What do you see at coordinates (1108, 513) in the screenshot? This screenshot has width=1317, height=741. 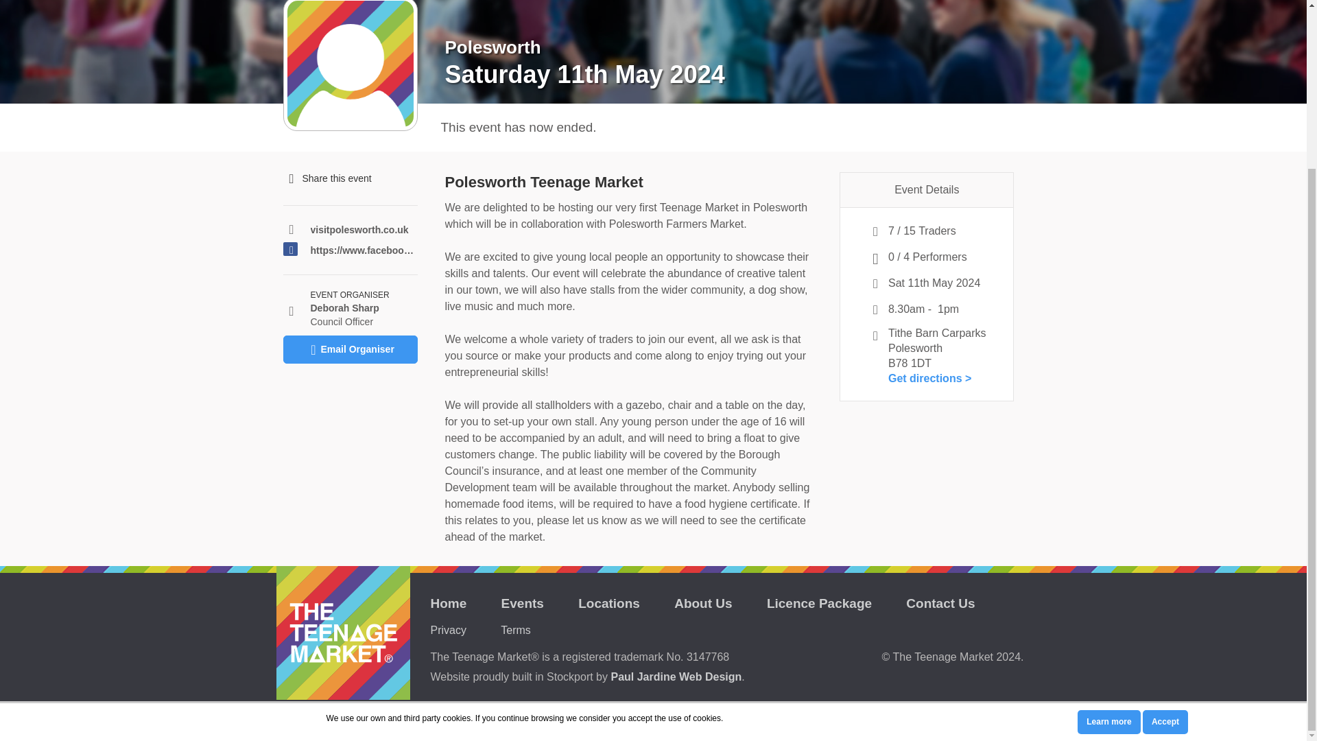 I see `Learn more` at bounding box center [1108, 513].